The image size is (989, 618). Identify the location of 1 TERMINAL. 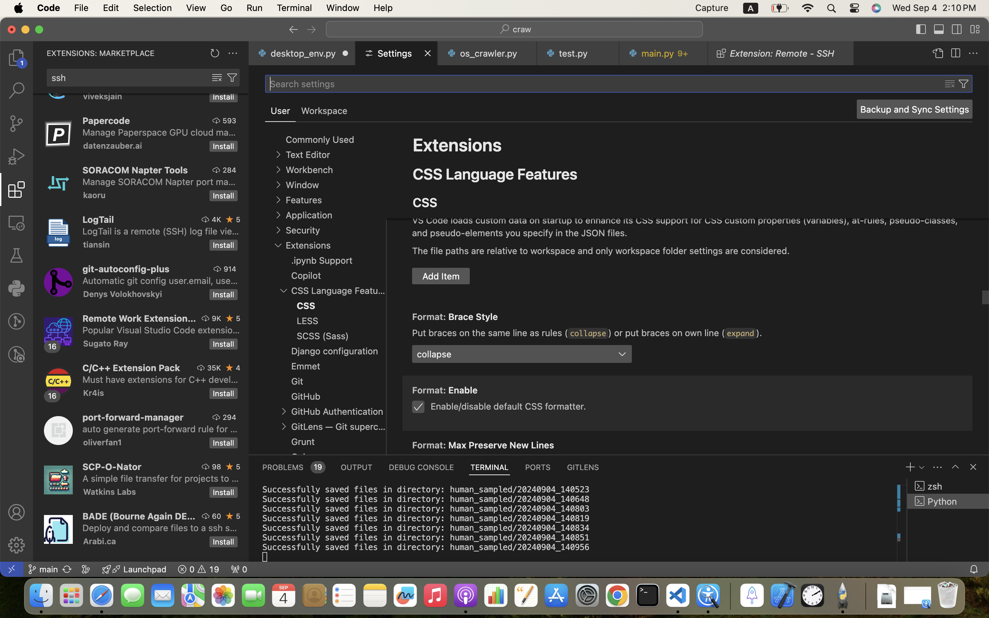
(490, 467).